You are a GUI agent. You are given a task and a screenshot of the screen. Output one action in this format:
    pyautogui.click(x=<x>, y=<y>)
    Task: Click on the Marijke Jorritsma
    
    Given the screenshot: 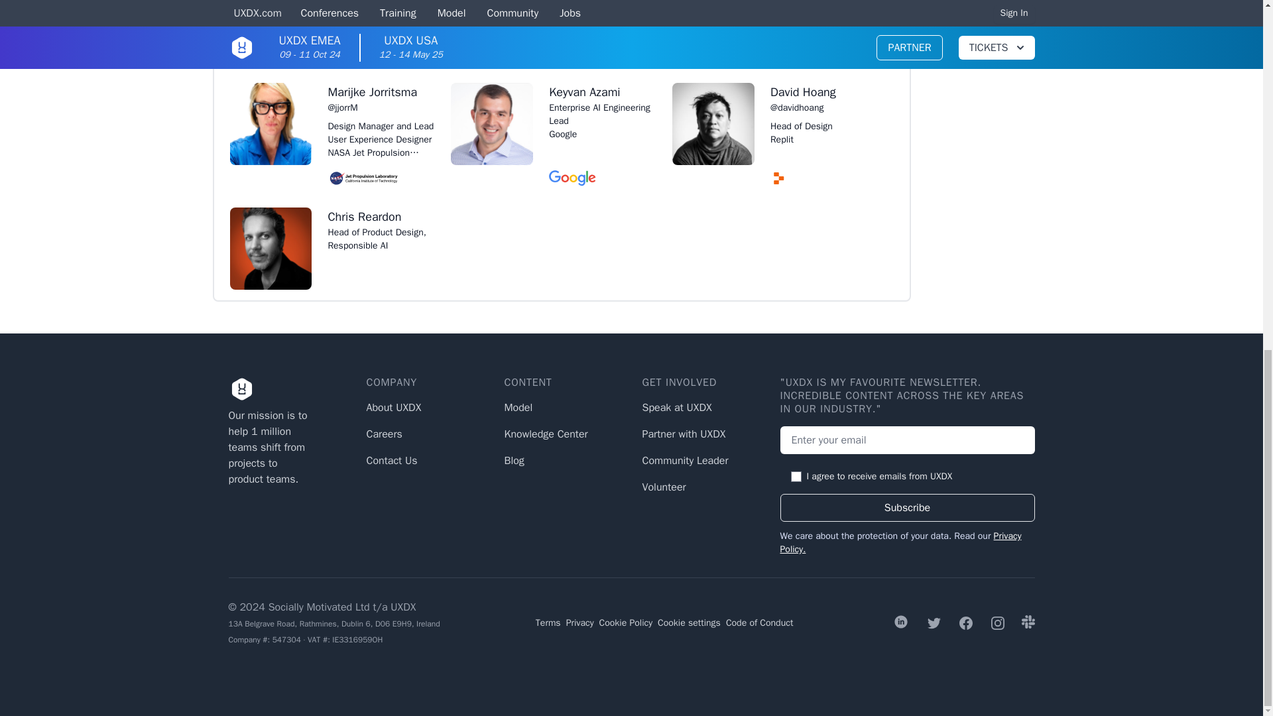 What is the action you would take?
    pyautogui.click(x=381, y=92)
    